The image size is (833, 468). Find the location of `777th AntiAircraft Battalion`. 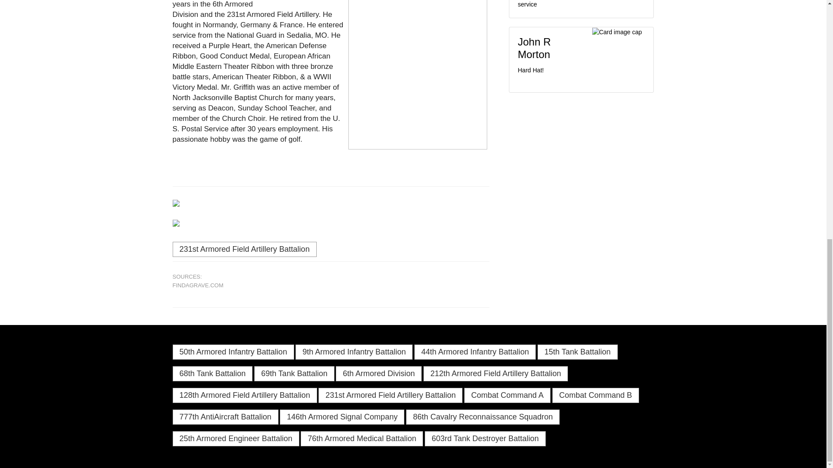

777th AntiAircraft Battalion is located at coordinates (225, 417).